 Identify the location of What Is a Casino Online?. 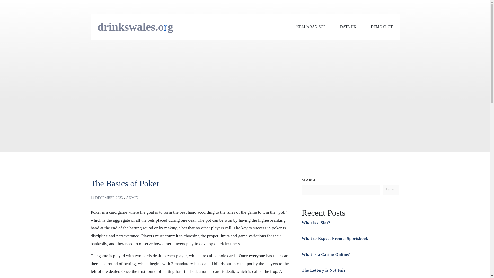
(325, 254).